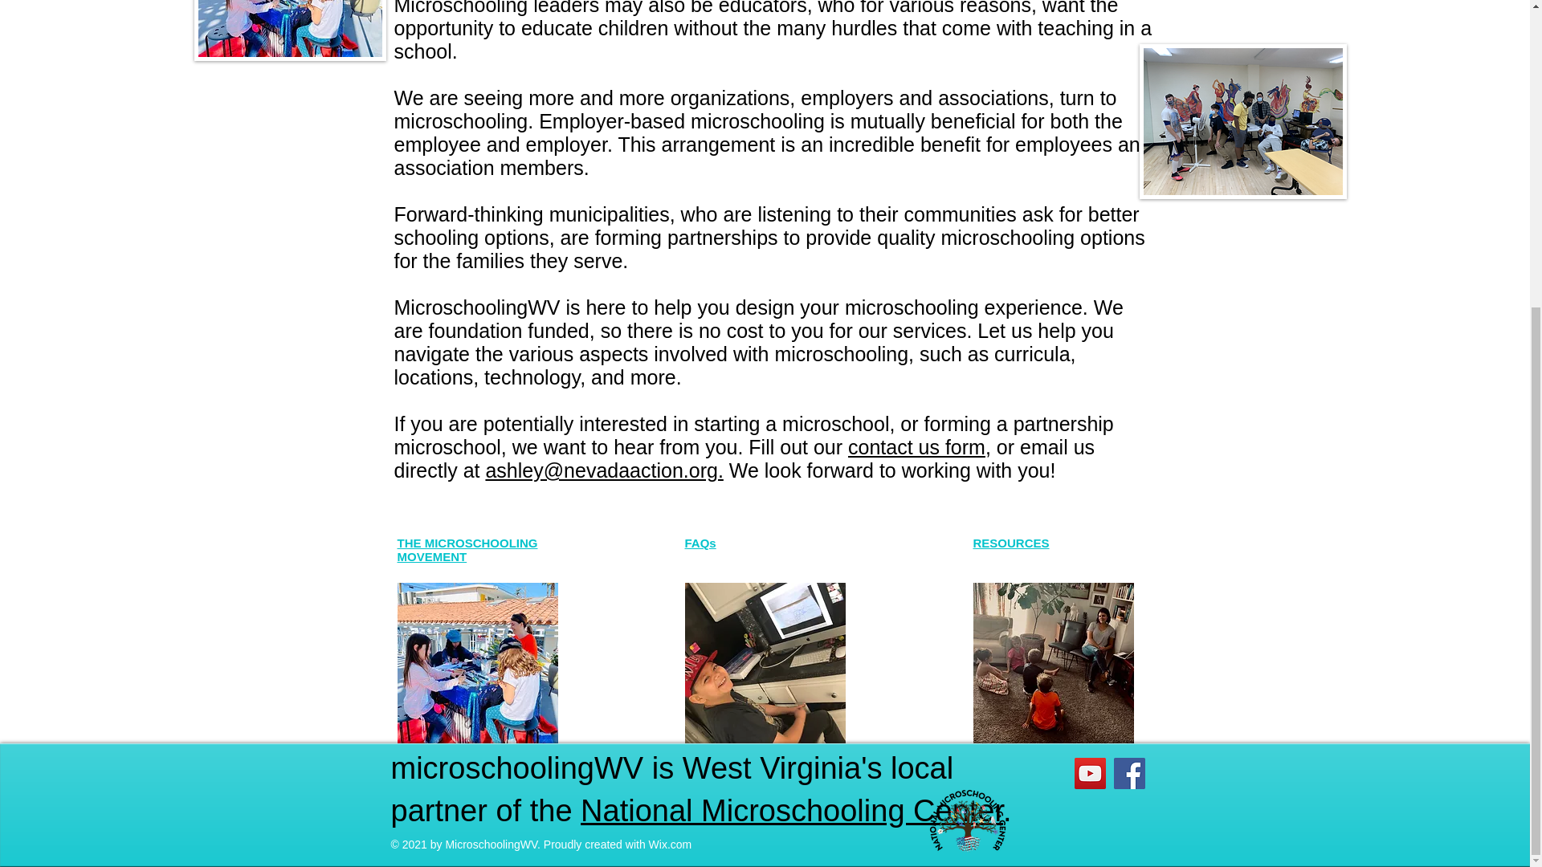 The height and width of the screenshot is (867, 1542). I want to click on National Microschooling Center, so click(792, 811).